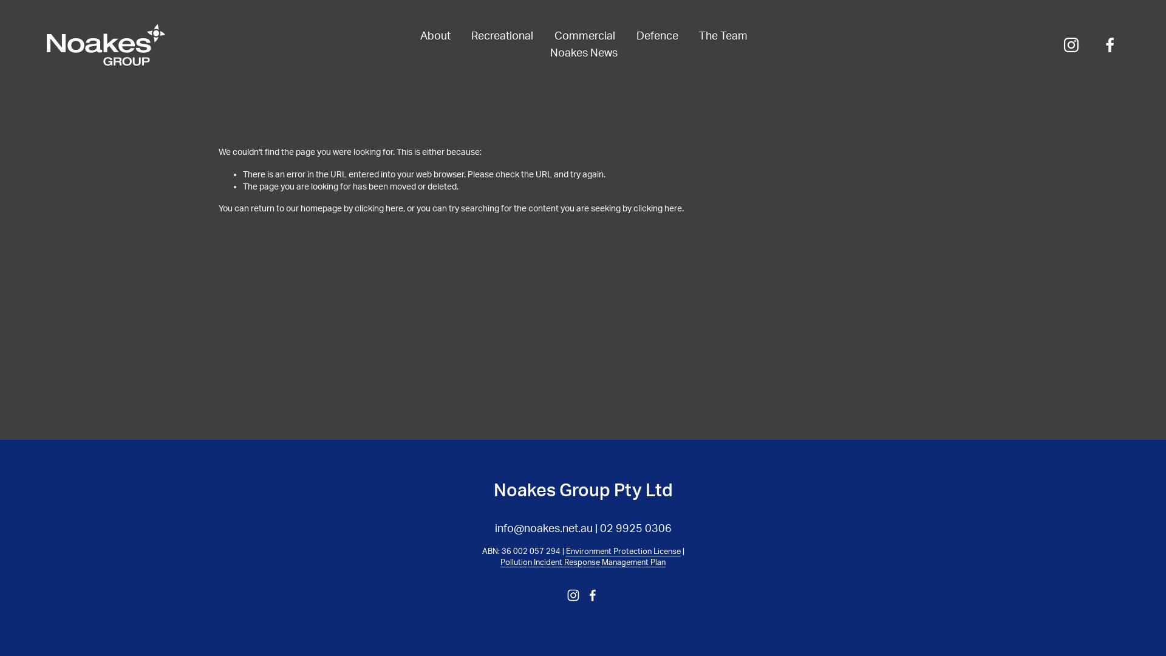 The image size is (1166, 656). I want to click on Defence, so click(657, 36).